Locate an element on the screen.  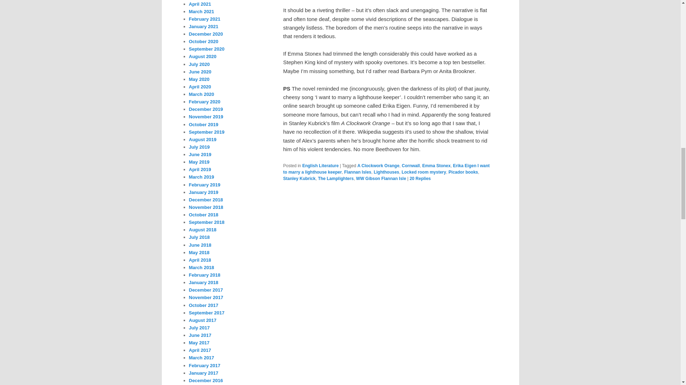
Erika Eigen I want to marry a lighthouse keeper is located at coordinates (386, 169).